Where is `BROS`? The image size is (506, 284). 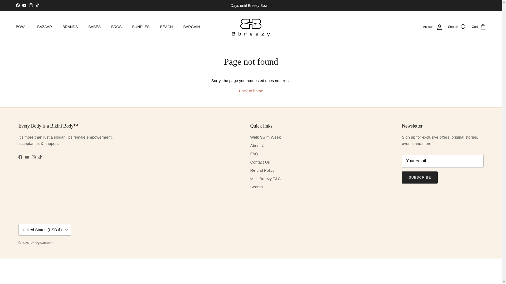
BROS is located at coordinates (116, 27).